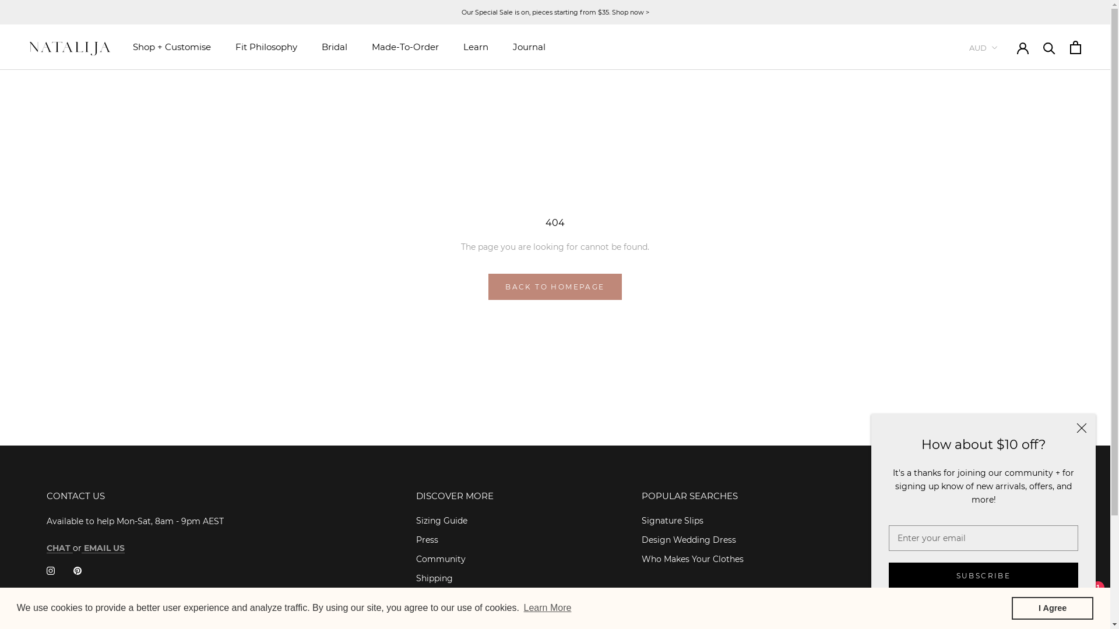  Describe the element at coordinates (59, 548) in the screenshot. I see `CHAT` at that location.